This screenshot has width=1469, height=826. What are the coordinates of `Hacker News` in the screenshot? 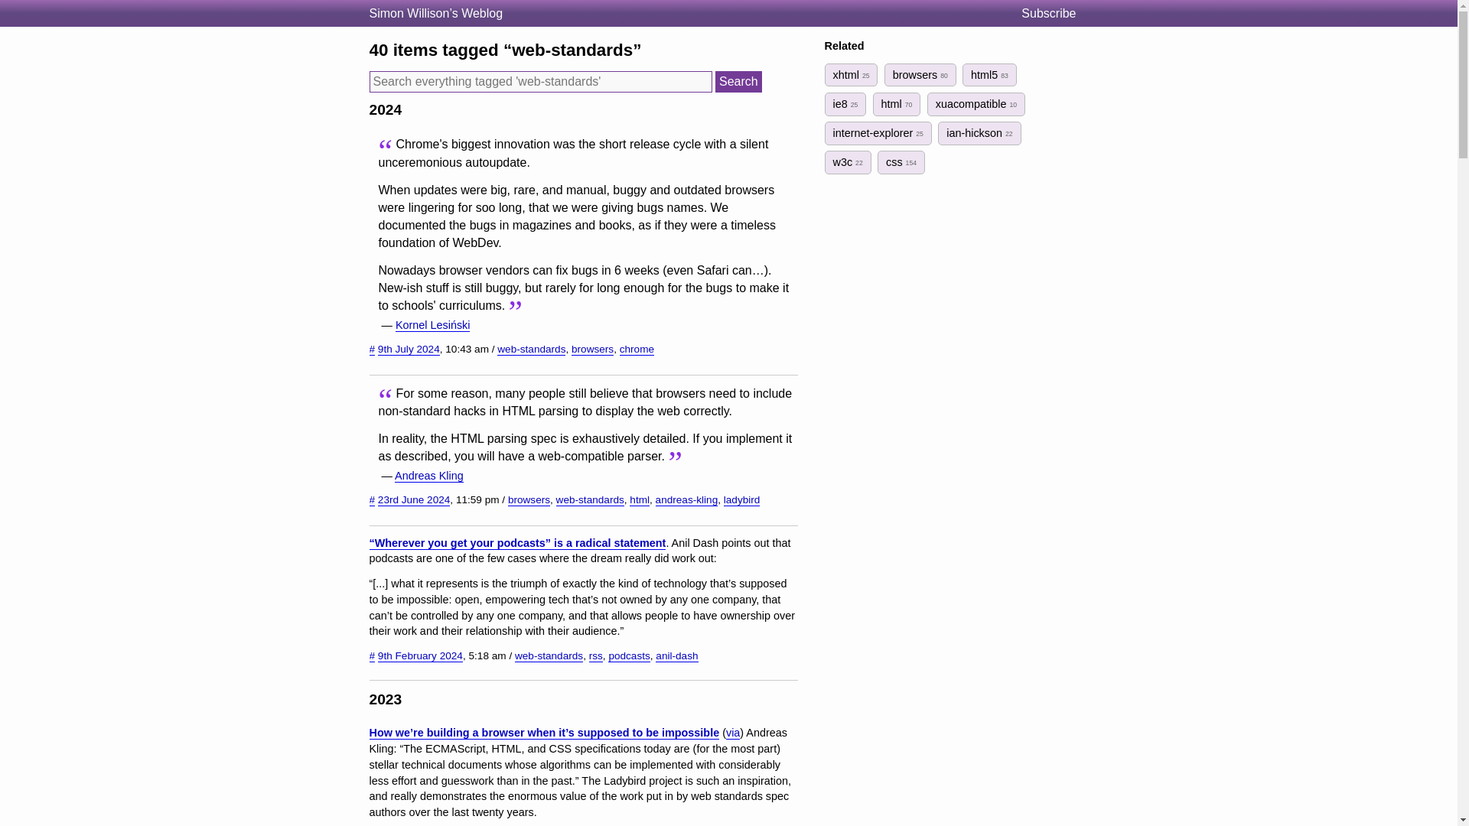 It's located at (733, 733).